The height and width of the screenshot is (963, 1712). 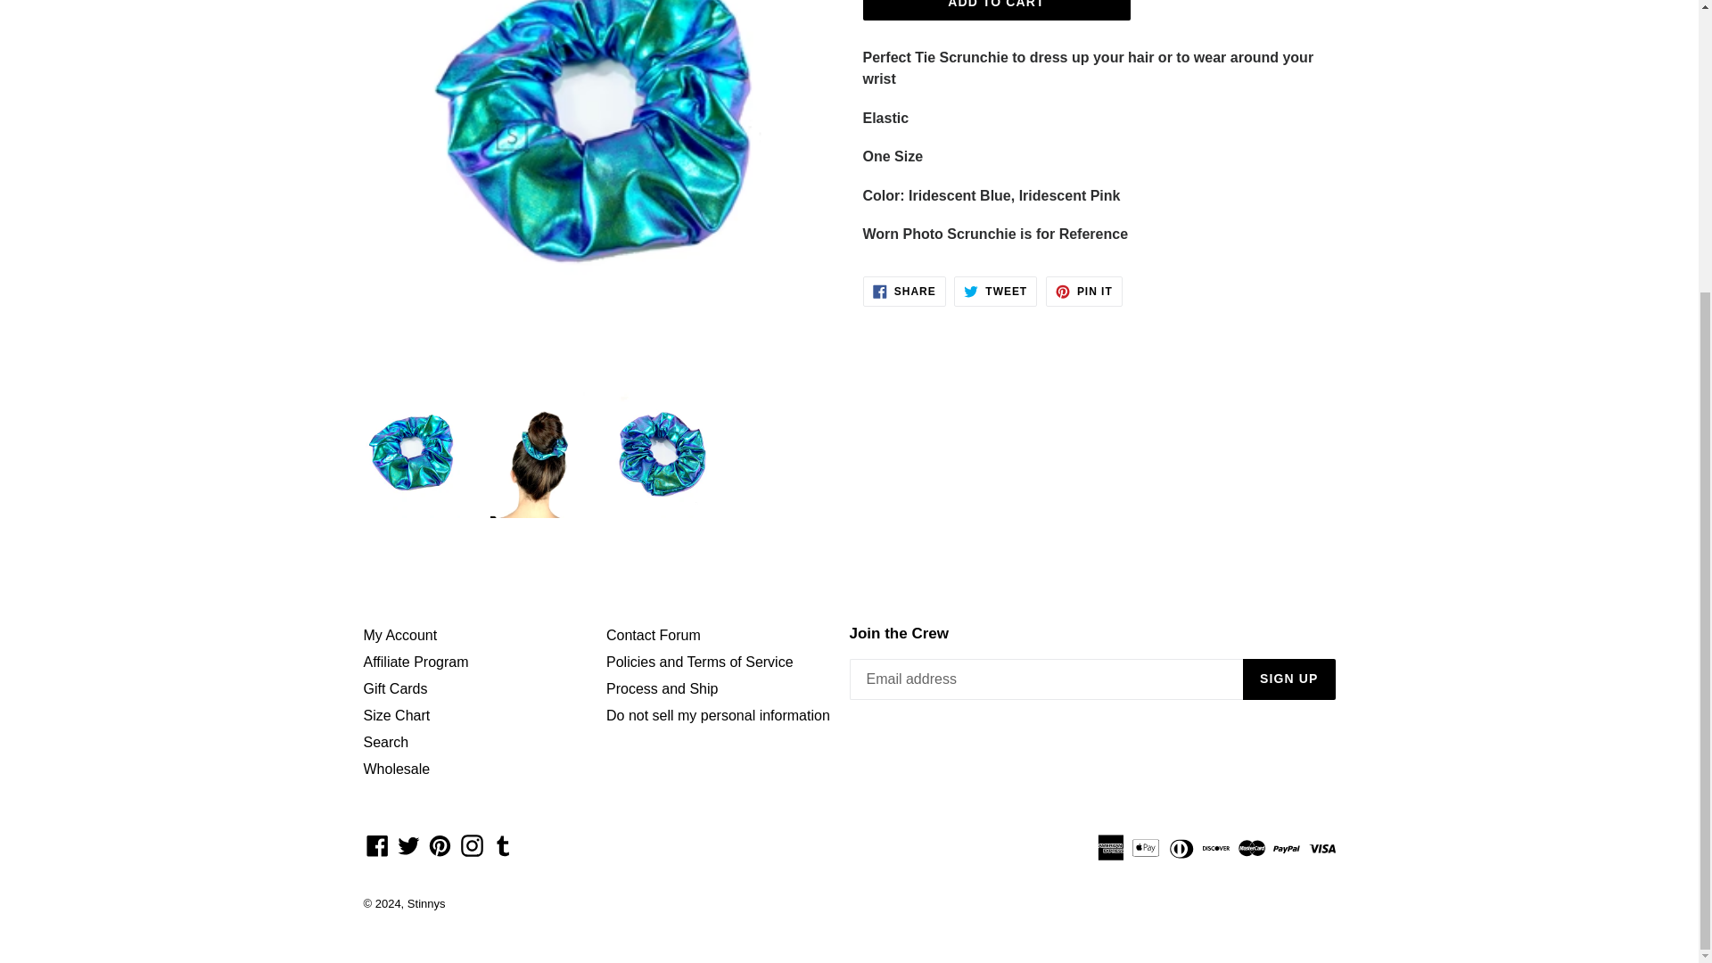 What do you see at coordinates (473, 845) in the screenshot?
I see `Stinnys on Instagram` at bounding box center [473, 845].